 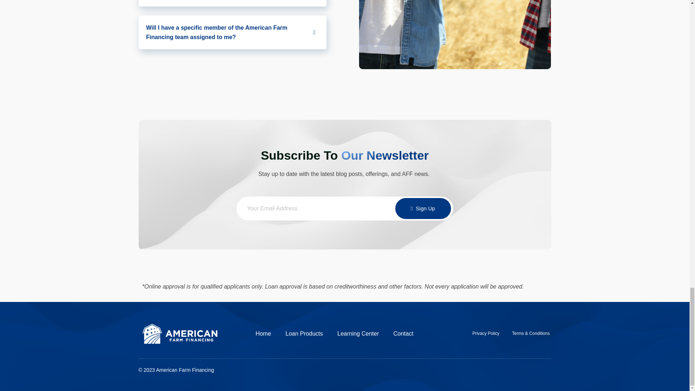 I want to click on Privacy Policy, so click(x=486, y=333).